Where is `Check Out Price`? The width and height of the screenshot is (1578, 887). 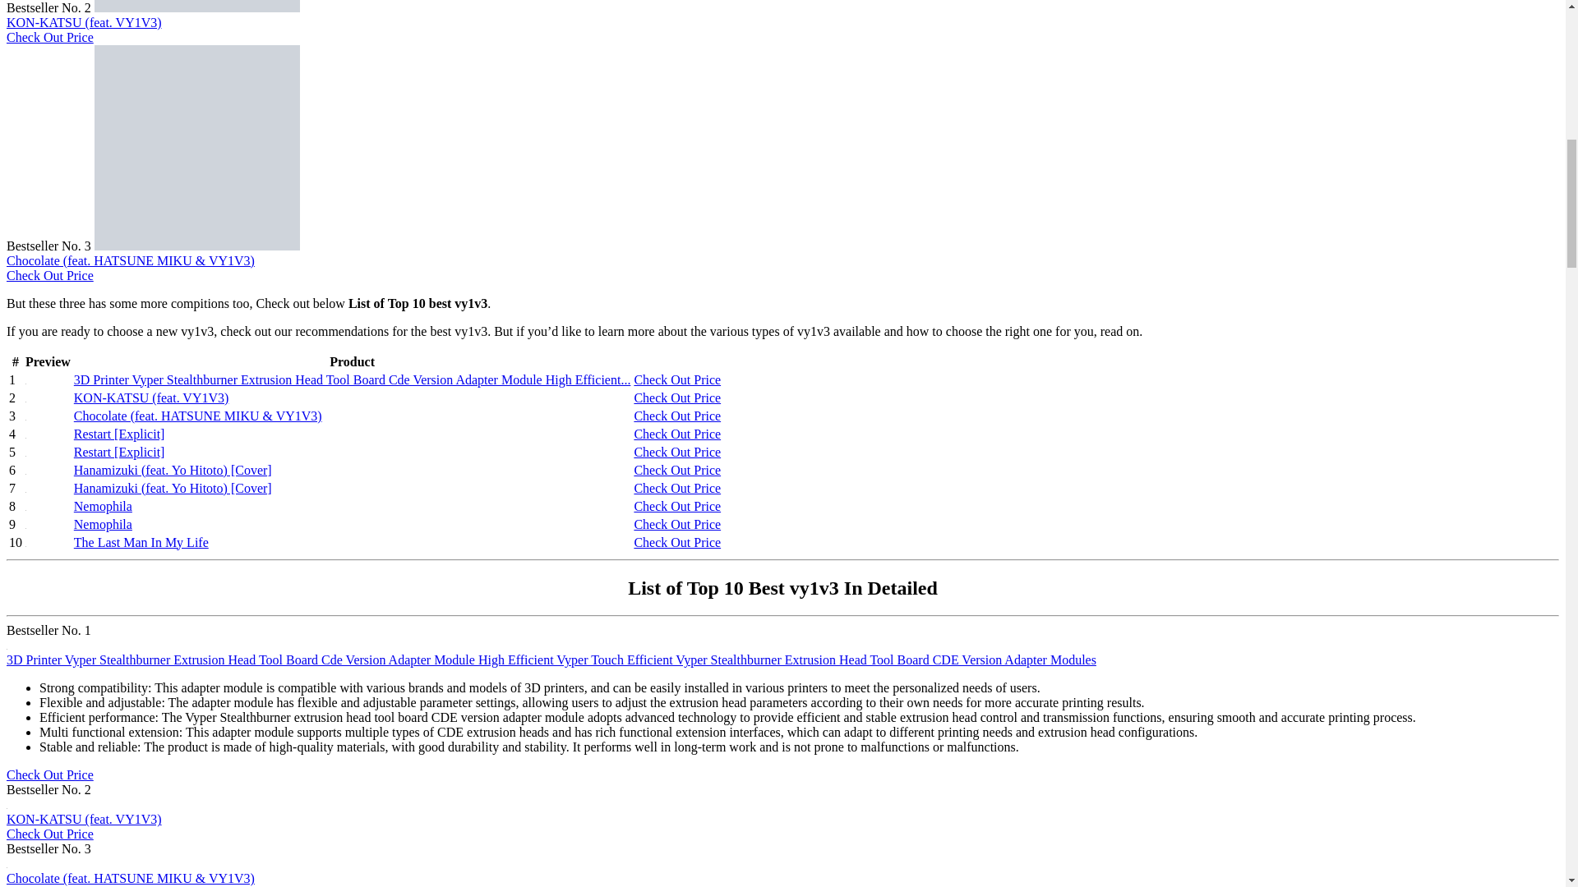
Check Out Price is located at coordinates (49, 276).